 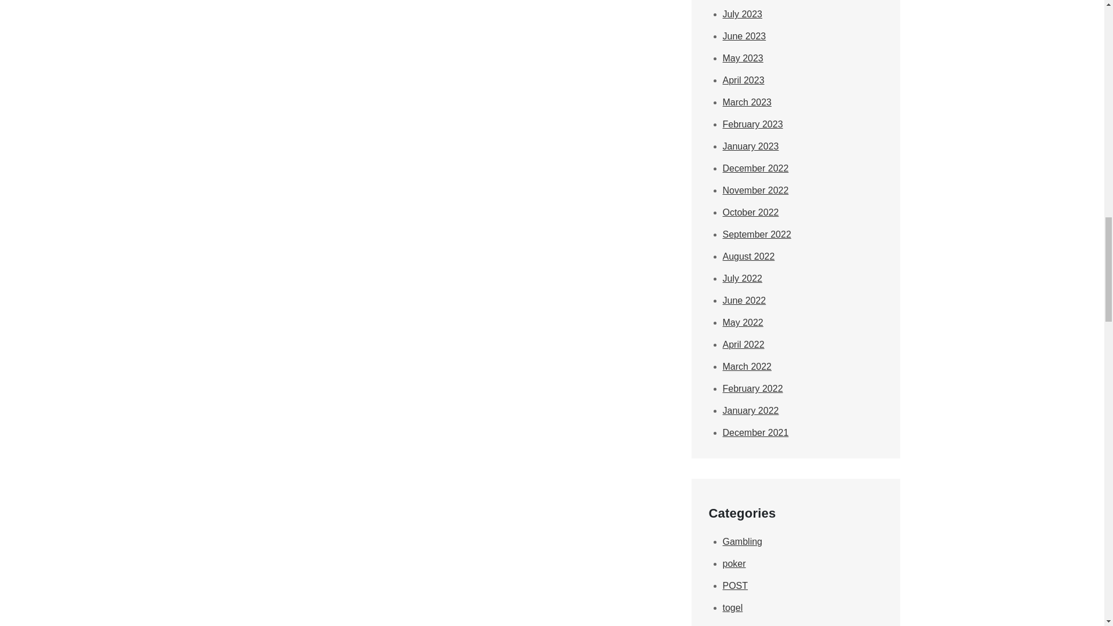 What do you see at coordinates (742, 58) in the screenshot?
I see `May 2023` at bounding box center [742, 58].